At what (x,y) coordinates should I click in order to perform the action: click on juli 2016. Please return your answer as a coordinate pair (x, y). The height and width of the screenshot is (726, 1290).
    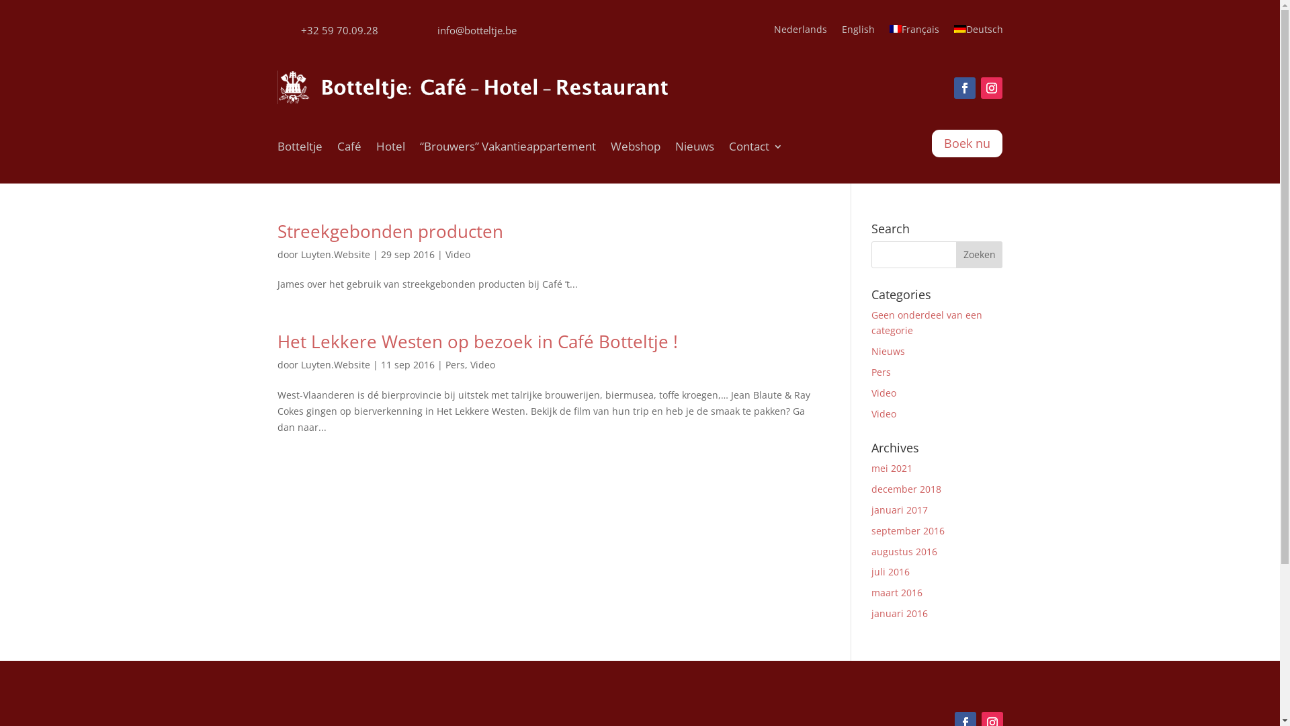
    Looking at the image, I should click on (891, 571).